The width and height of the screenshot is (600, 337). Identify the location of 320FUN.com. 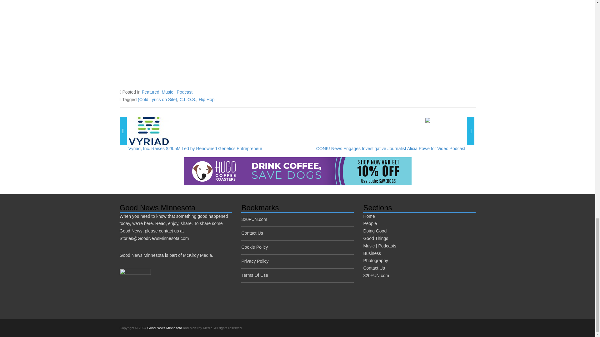
(254, 219).